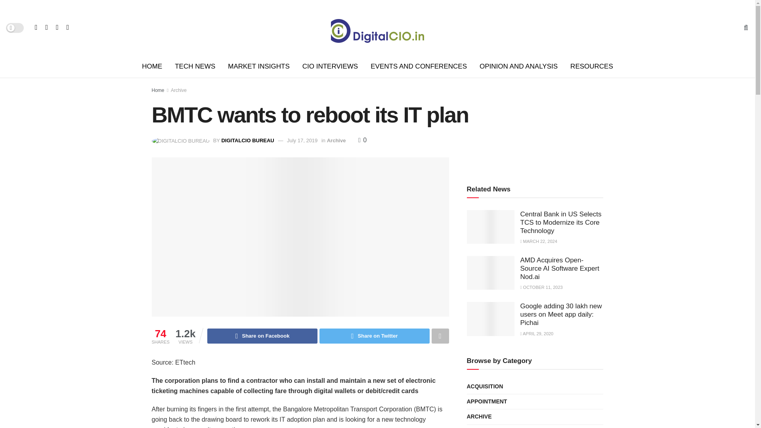  I want to click on Share on Facebook, so click(262, 336).